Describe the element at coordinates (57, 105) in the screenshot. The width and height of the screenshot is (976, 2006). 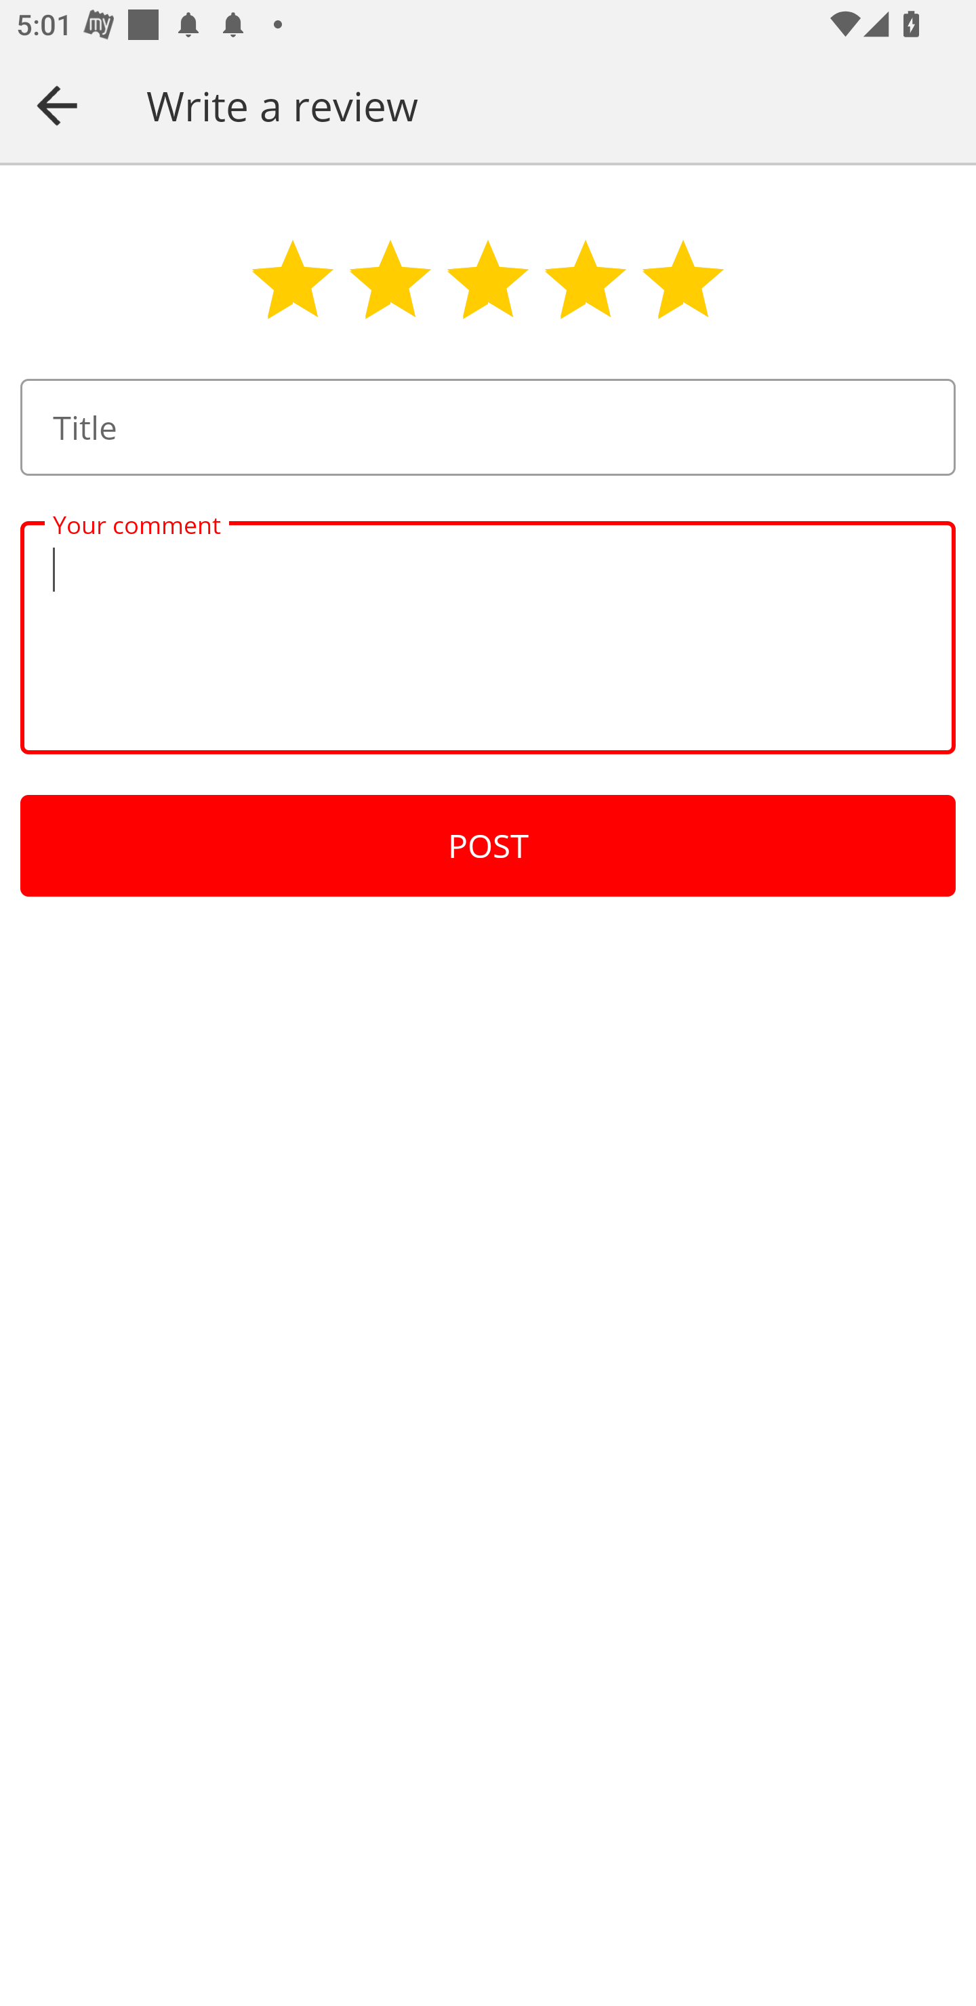
I see `Navigate up` at that location.